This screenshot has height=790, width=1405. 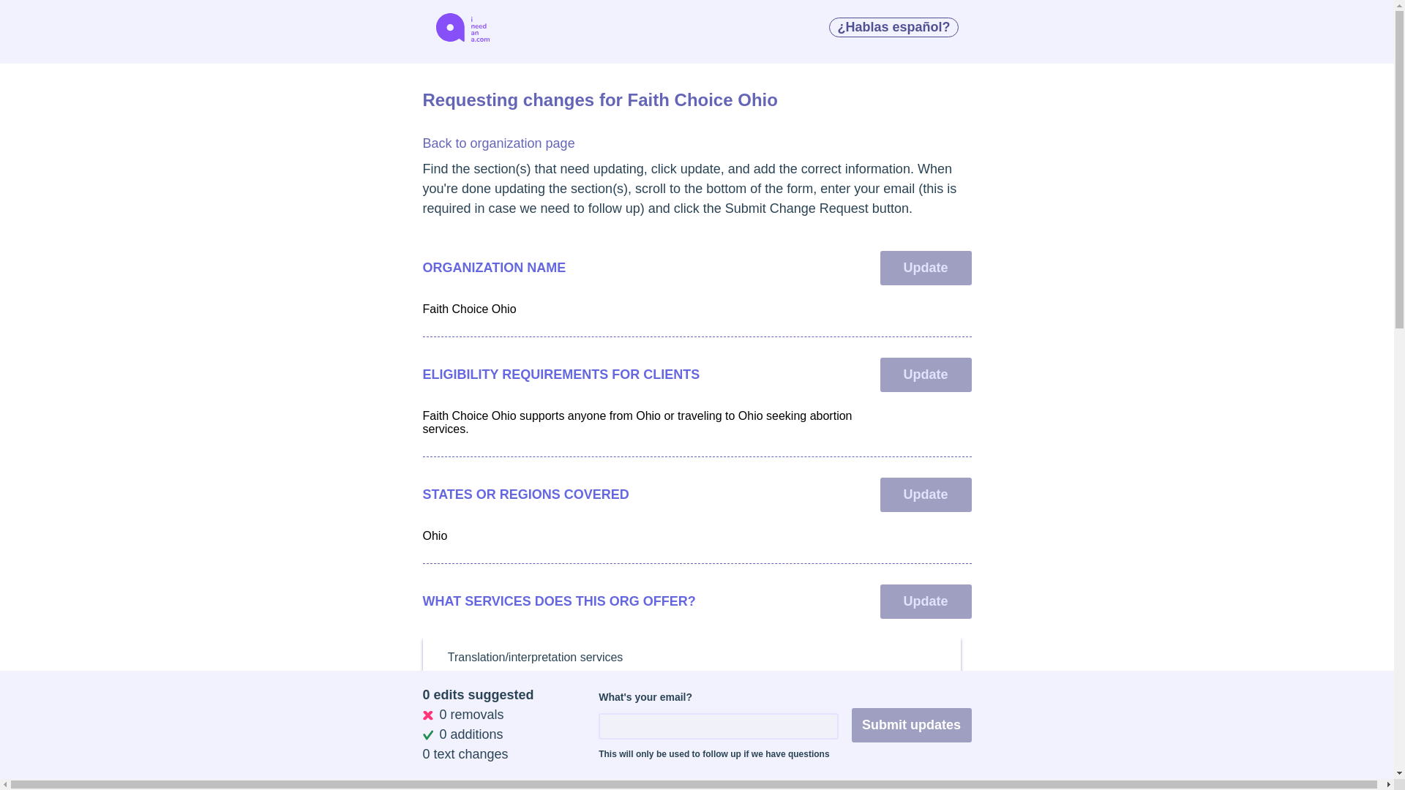 What do you see at coordinates (912, 725) in the screenshot?
I see `Submit updates` at bounding box center [912, 725].